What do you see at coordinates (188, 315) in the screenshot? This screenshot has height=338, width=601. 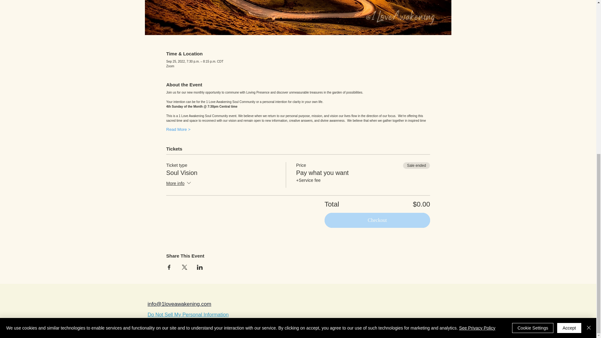 I see `Do Not Sell My Personal Information` at bounding box center [188, 315].